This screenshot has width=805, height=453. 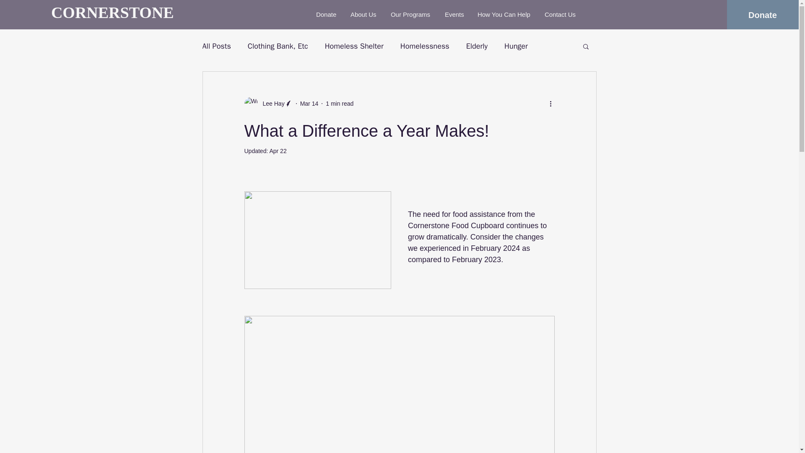 What do you see at coordinates (278, 151) in the screenshot?
I see `Apr 22` at bounding box center [278, 151].